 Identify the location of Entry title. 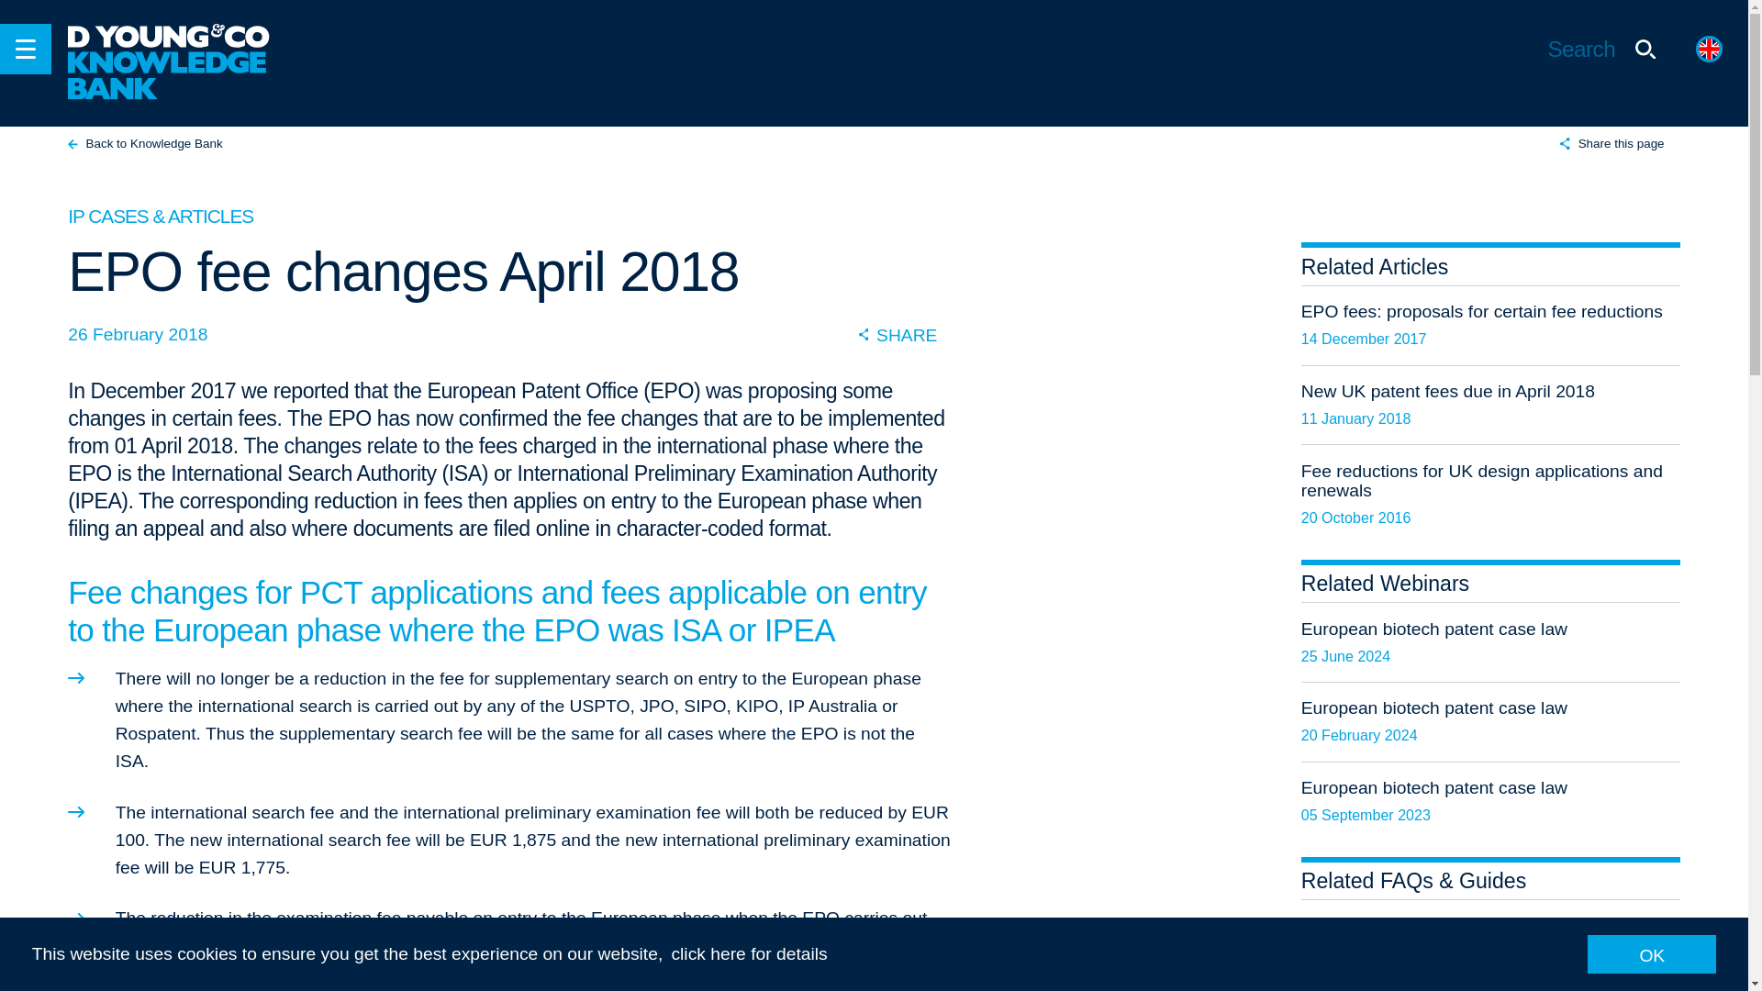
(1490, 642).